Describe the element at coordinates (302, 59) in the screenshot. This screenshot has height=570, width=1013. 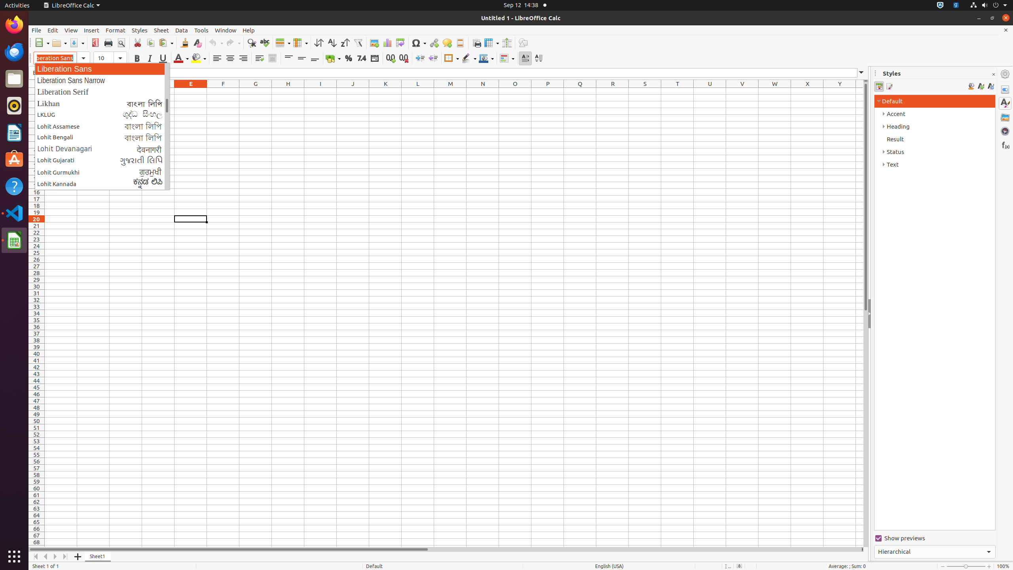
I see `Center Vertically` at that location.